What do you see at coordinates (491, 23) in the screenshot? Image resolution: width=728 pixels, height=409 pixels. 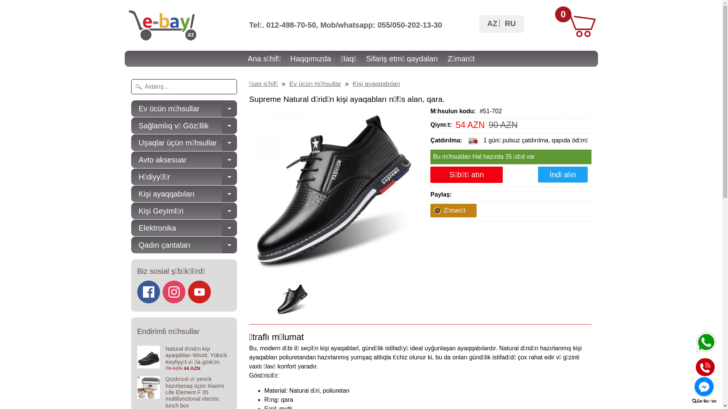 I see `AZ` at bounding box center [491, 23].